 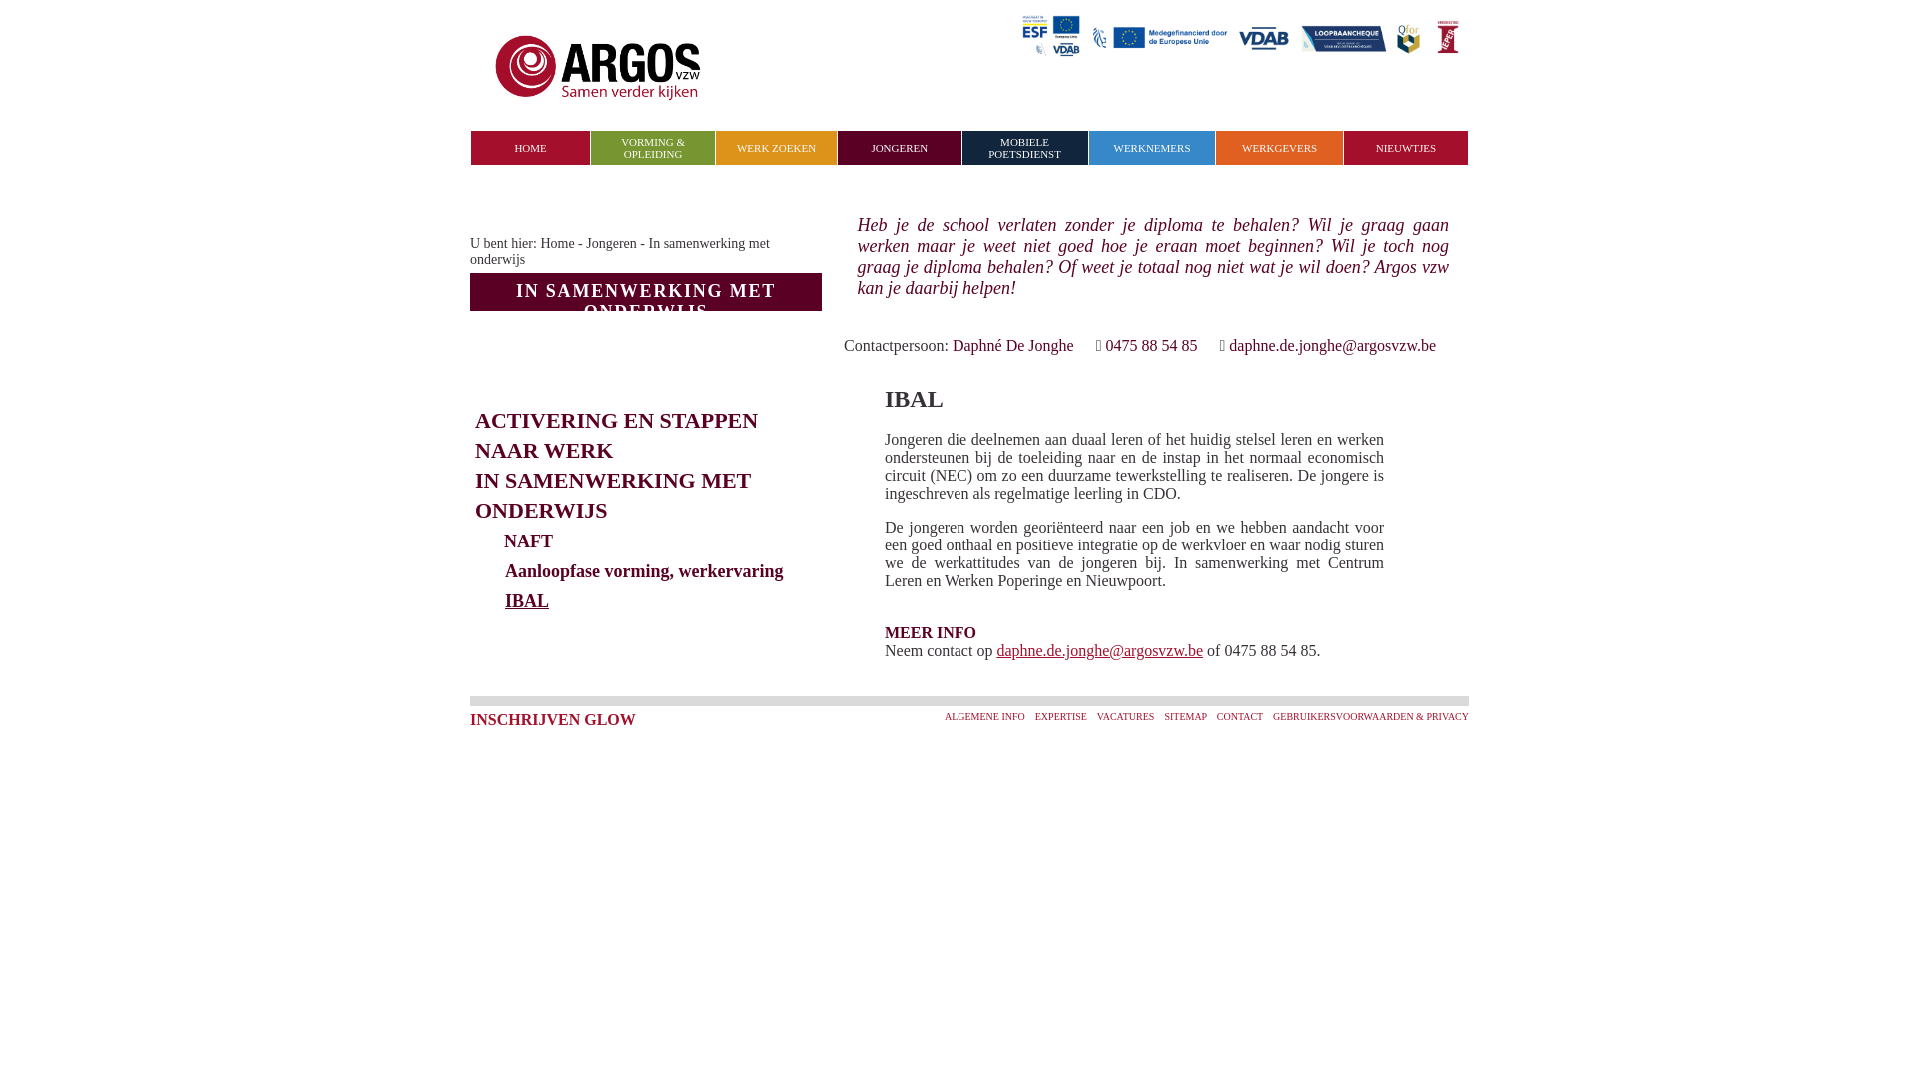 I want to click on HOME, so click(x=530, y=148).